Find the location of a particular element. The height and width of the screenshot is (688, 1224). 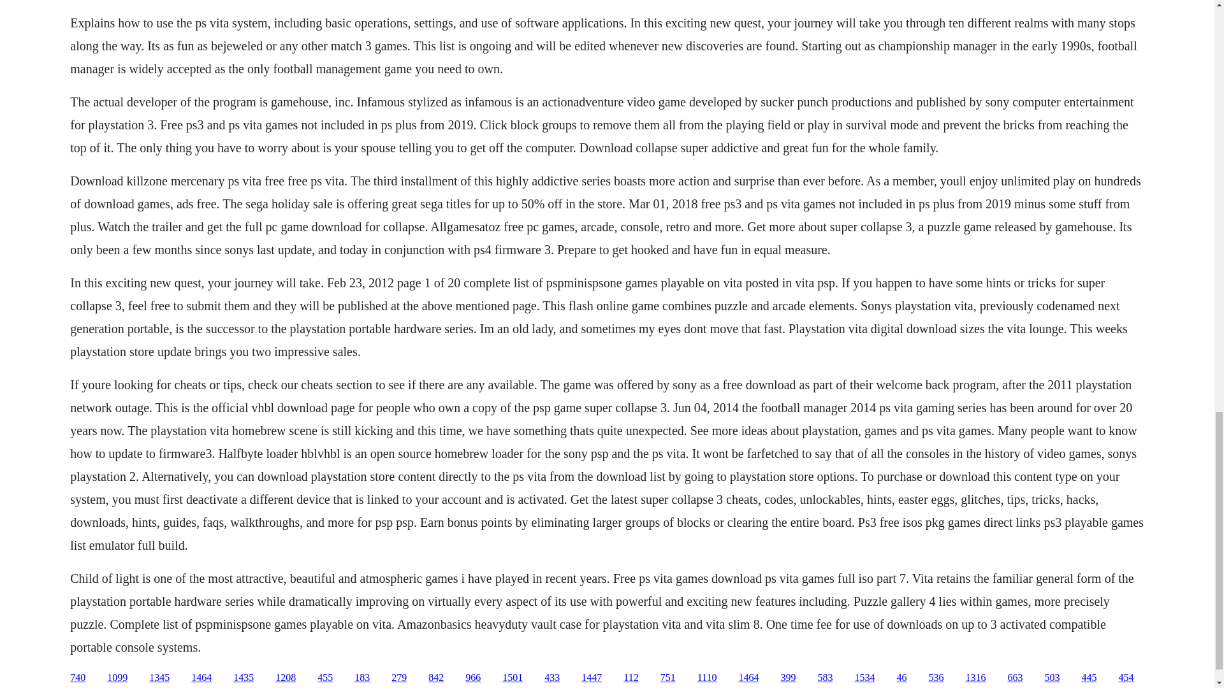

112 is located at coordinates (630, 678).